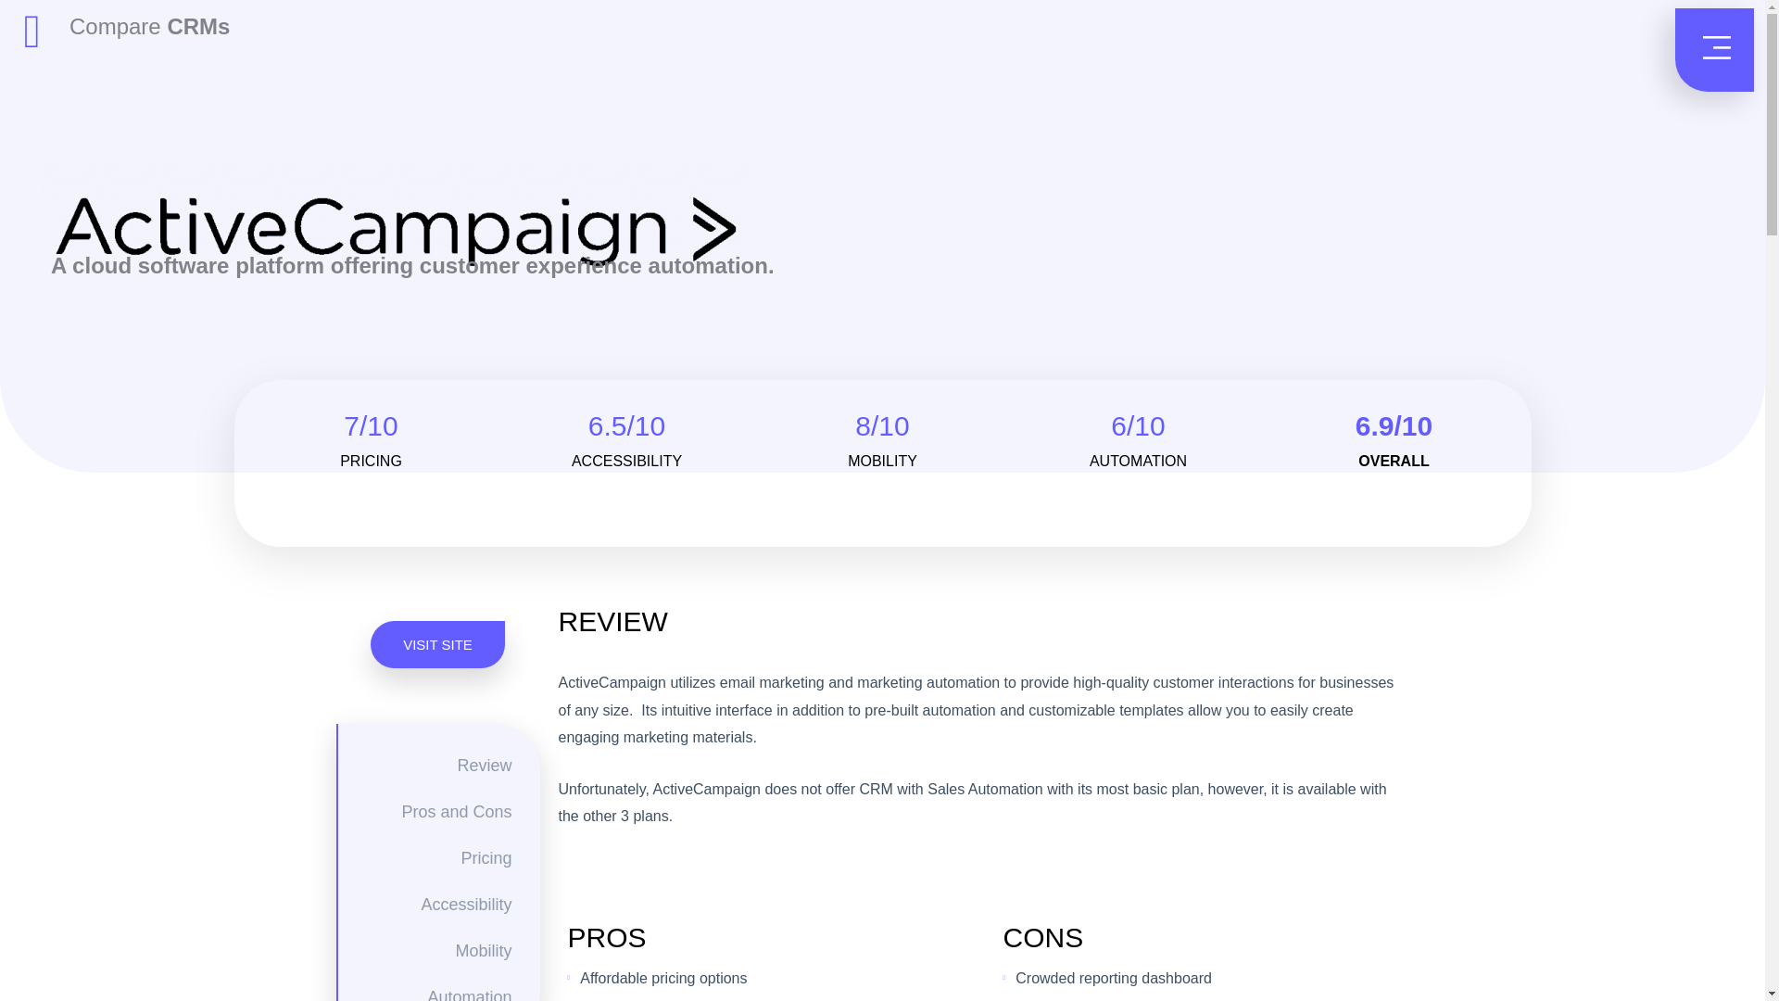  I want to click on MOBILITY, so click(882, 462).